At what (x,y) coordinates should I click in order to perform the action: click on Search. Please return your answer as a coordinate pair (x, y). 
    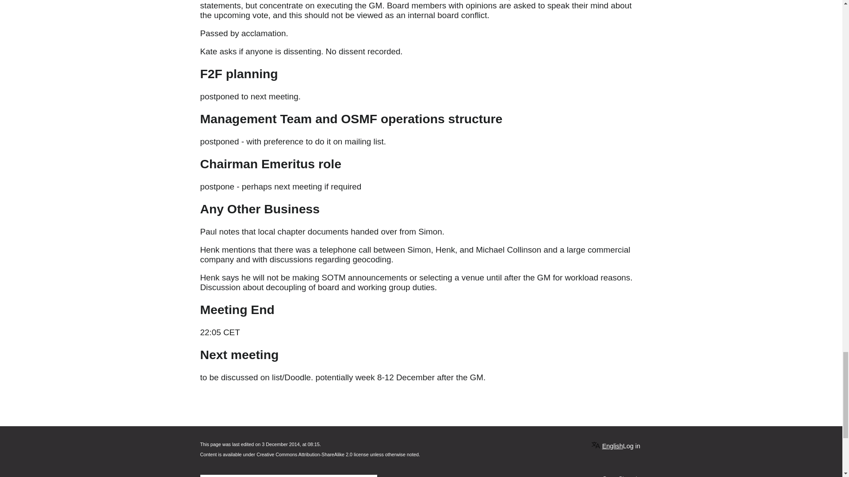
    Looking at the image, I should click on (371, 476).